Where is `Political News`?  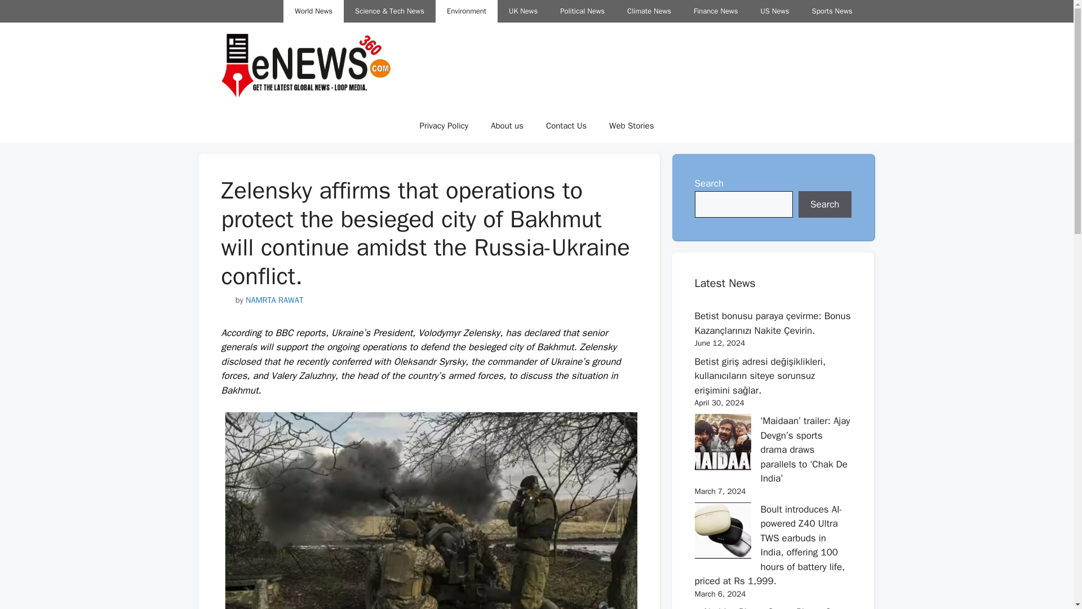
Political News is located at coordinates (582, 11).